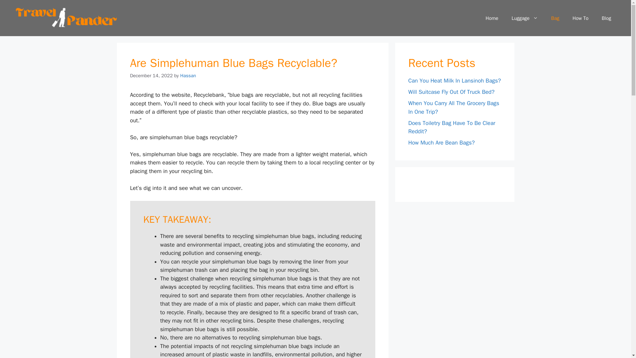 This screenshot has width=636, height=358. What do you see at coordinates (555, 18) in the screenshot?
I see `Bag` at bounding box center [555, 18].